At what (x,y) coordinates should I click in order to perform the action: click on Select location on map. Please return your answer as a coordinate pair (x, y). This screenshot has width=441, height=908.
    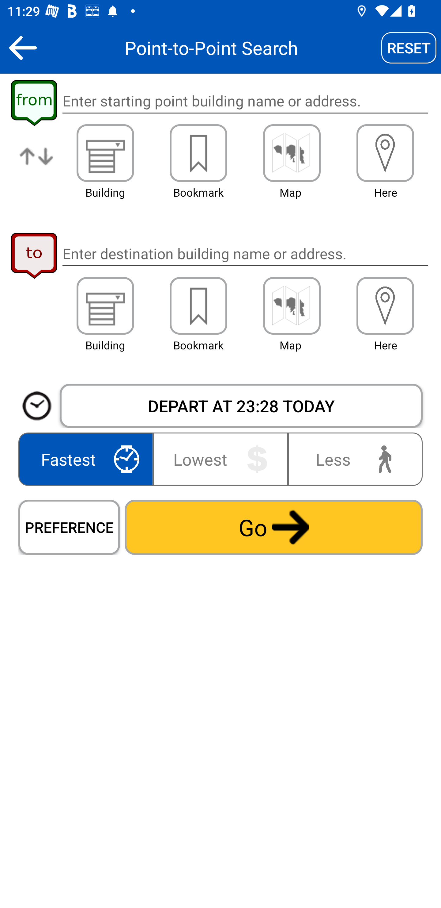
    Looking at the image, I should click on (292, 153).